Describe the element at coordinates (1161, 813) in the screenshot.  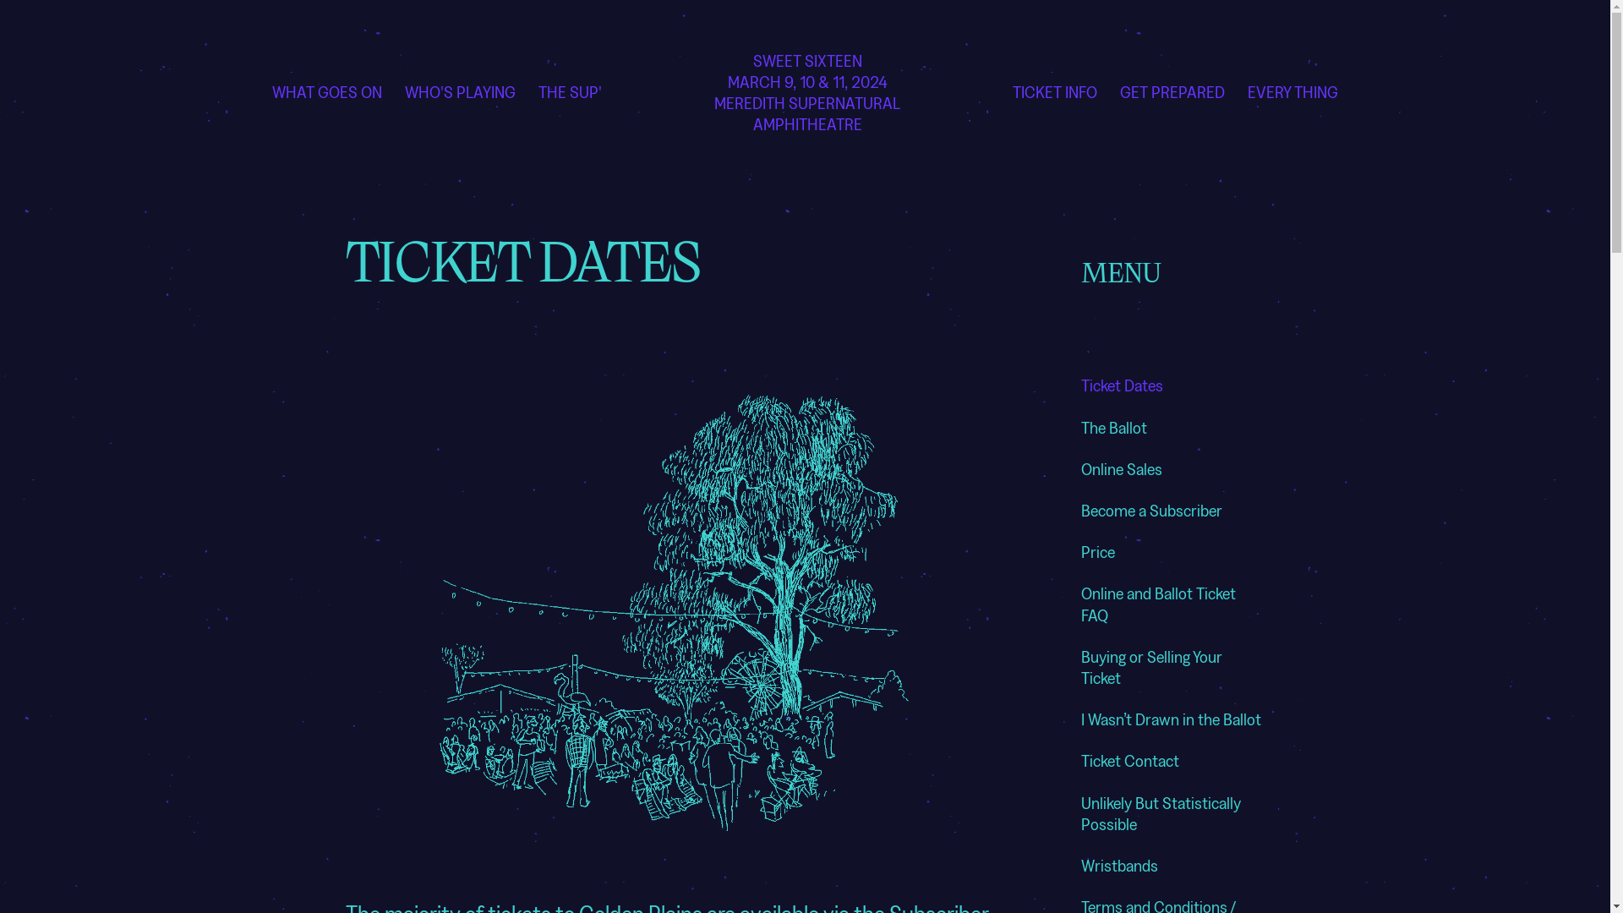
I see `Unlikely But Statistically Possible` at that location.